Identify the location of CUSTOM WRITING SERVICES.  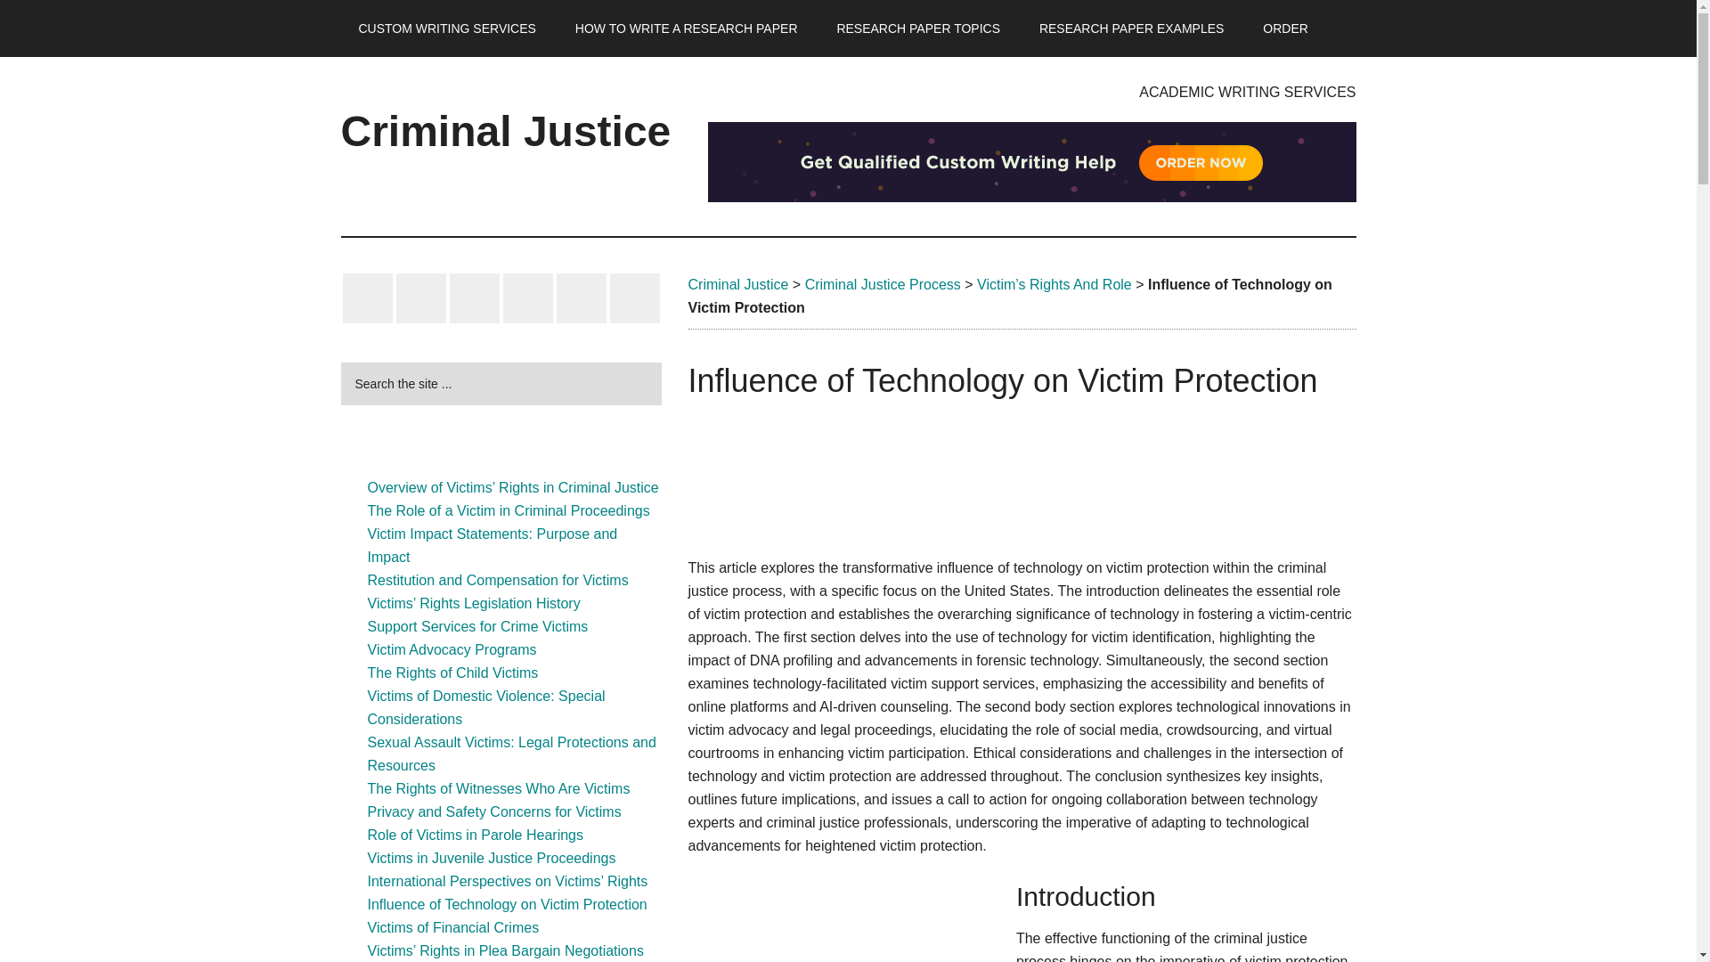
(446, 29).